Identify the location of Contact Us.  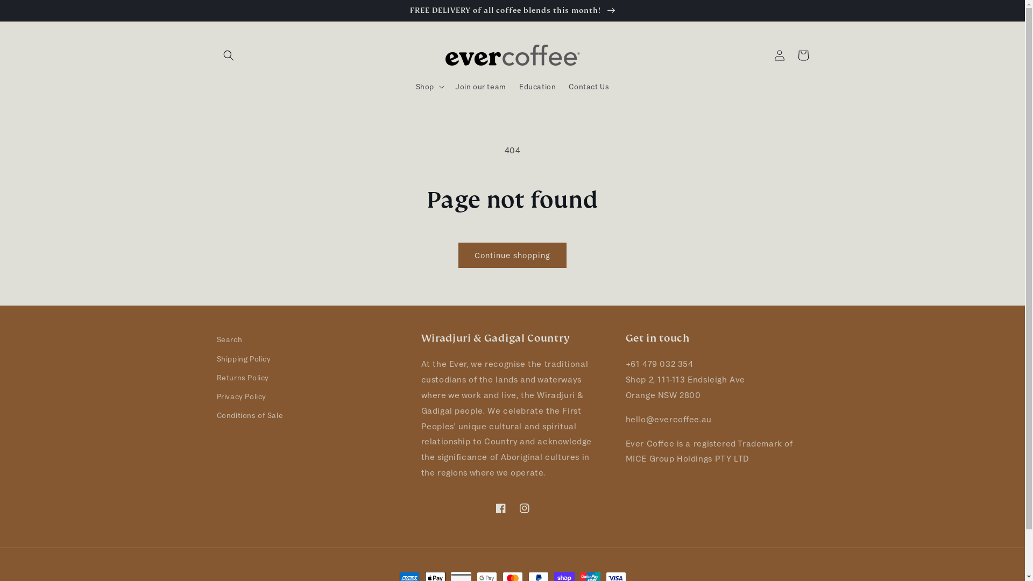
(589, 87).